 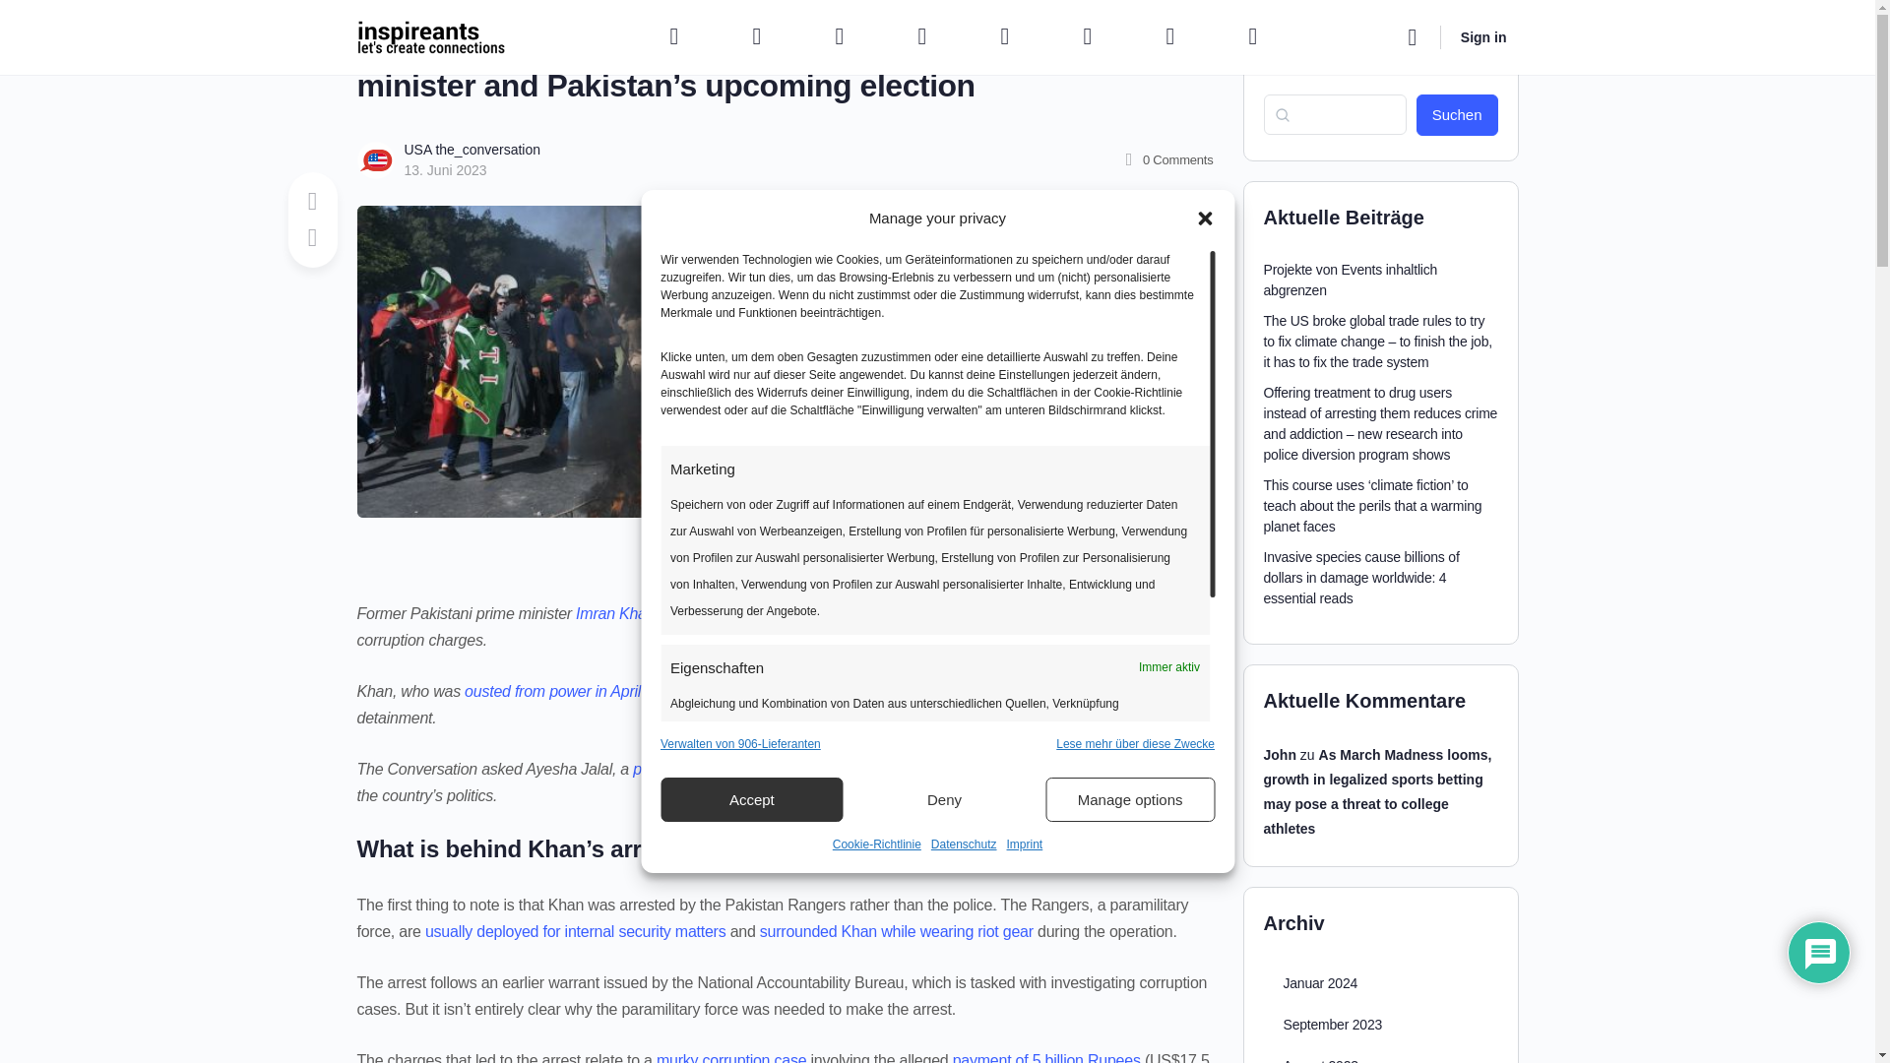 What do you see at coordinates (740, 744) in the screenshot?
I see `Verwalten von 906-Lieferanten` at bounding box center [740, 744].